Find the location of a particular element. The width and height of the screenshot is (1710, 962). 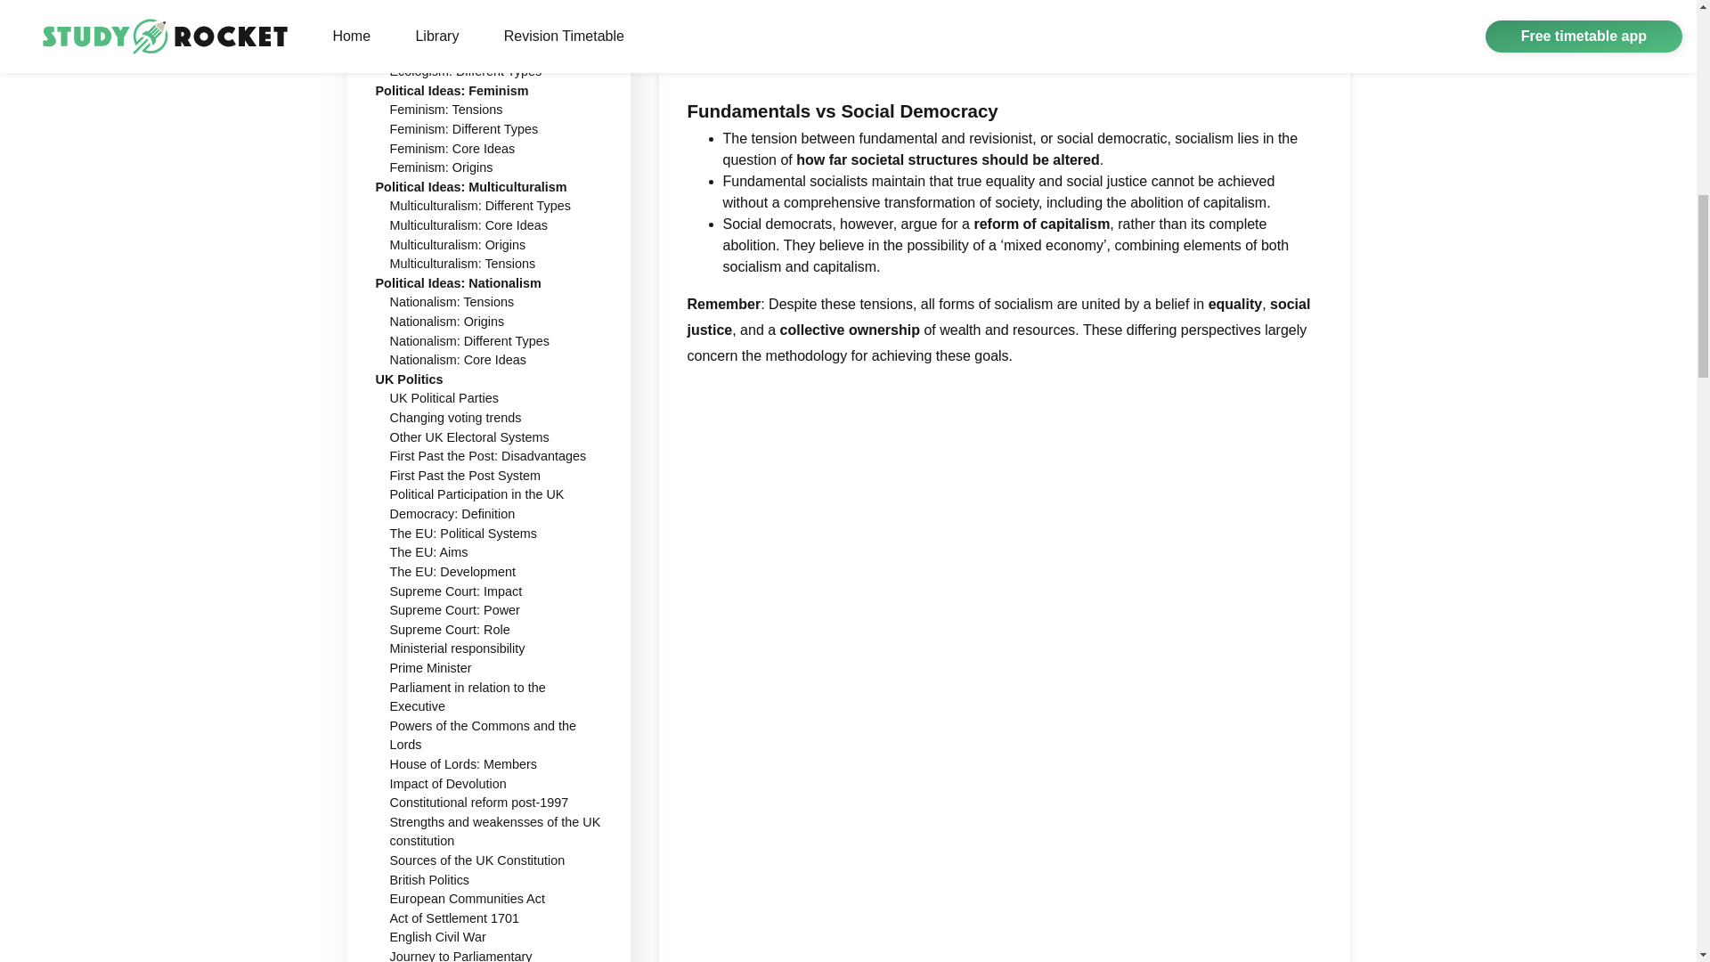

Feminism: Origins is located at coordinates (442, 167).